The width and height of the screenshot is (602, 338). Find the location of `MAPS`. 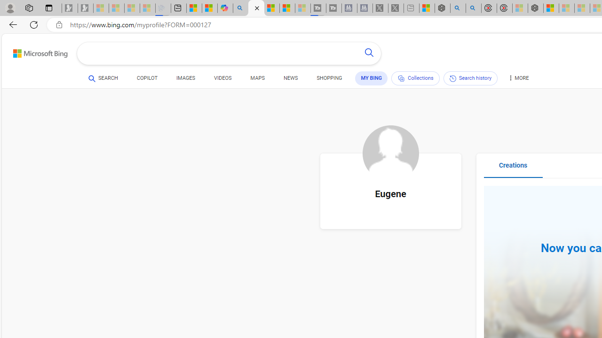

MAPS is located at coordinates (257, 78).